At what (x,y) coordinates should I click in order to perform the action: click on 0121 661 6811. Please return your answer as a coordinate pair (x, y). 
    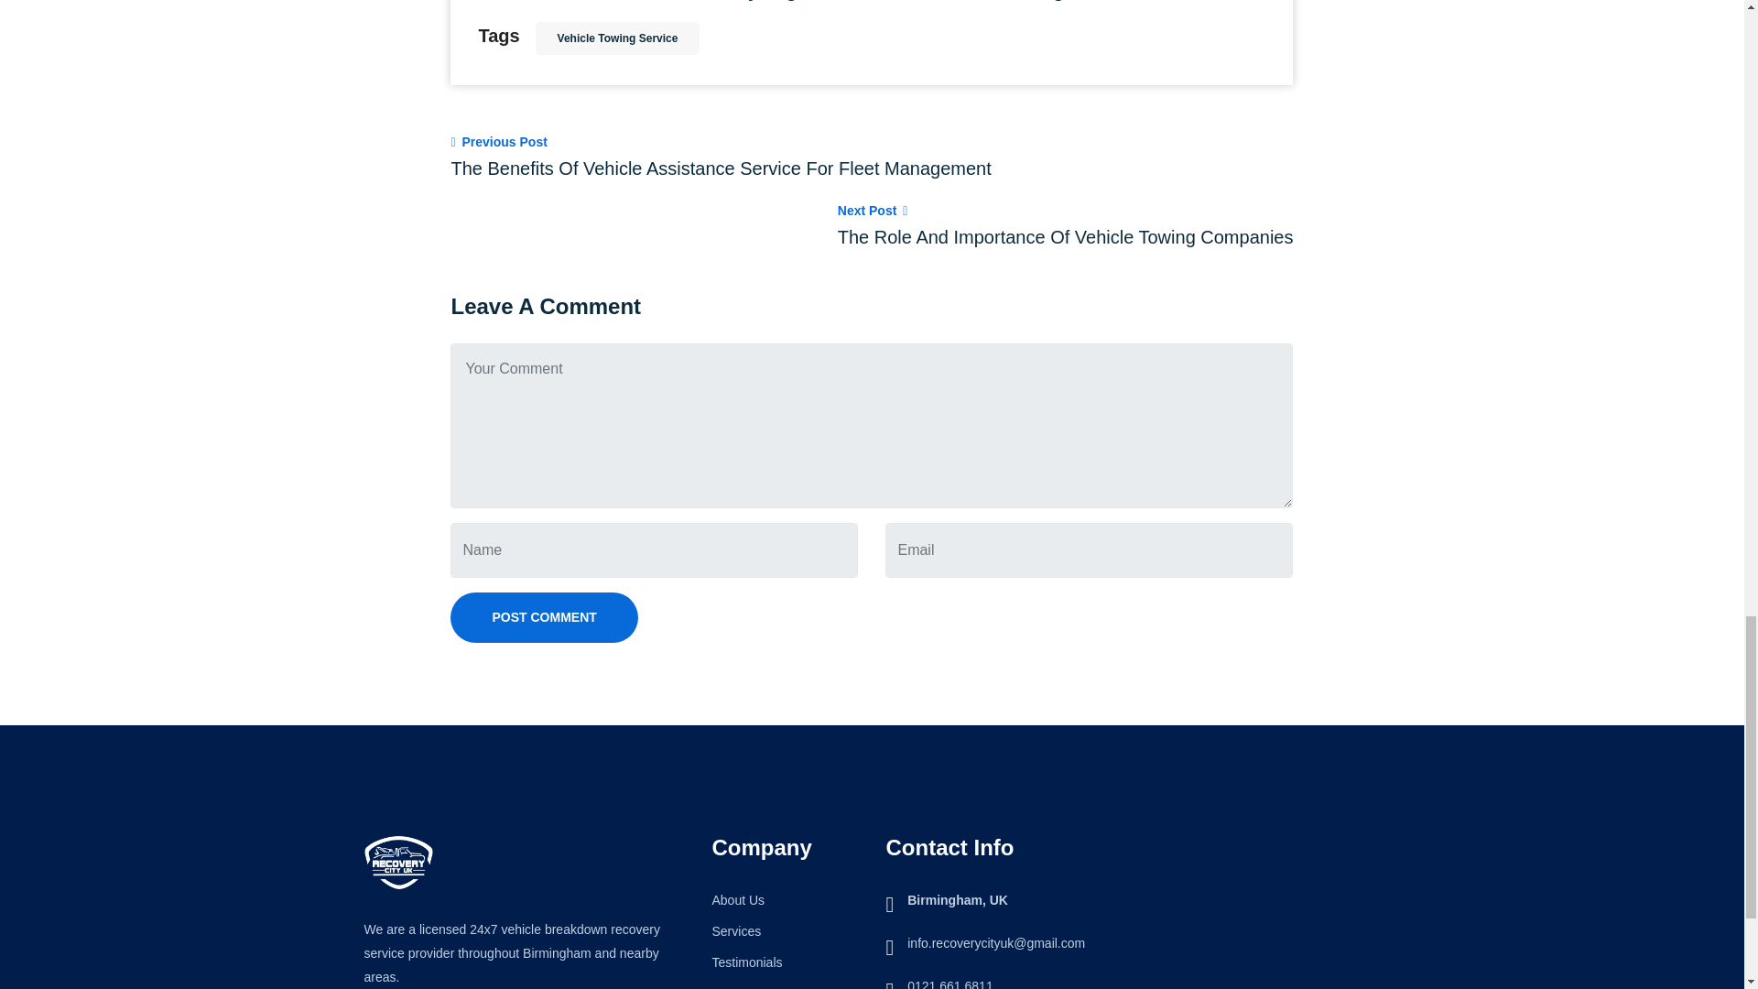
    Looking at the image, I should click on (950, 984).